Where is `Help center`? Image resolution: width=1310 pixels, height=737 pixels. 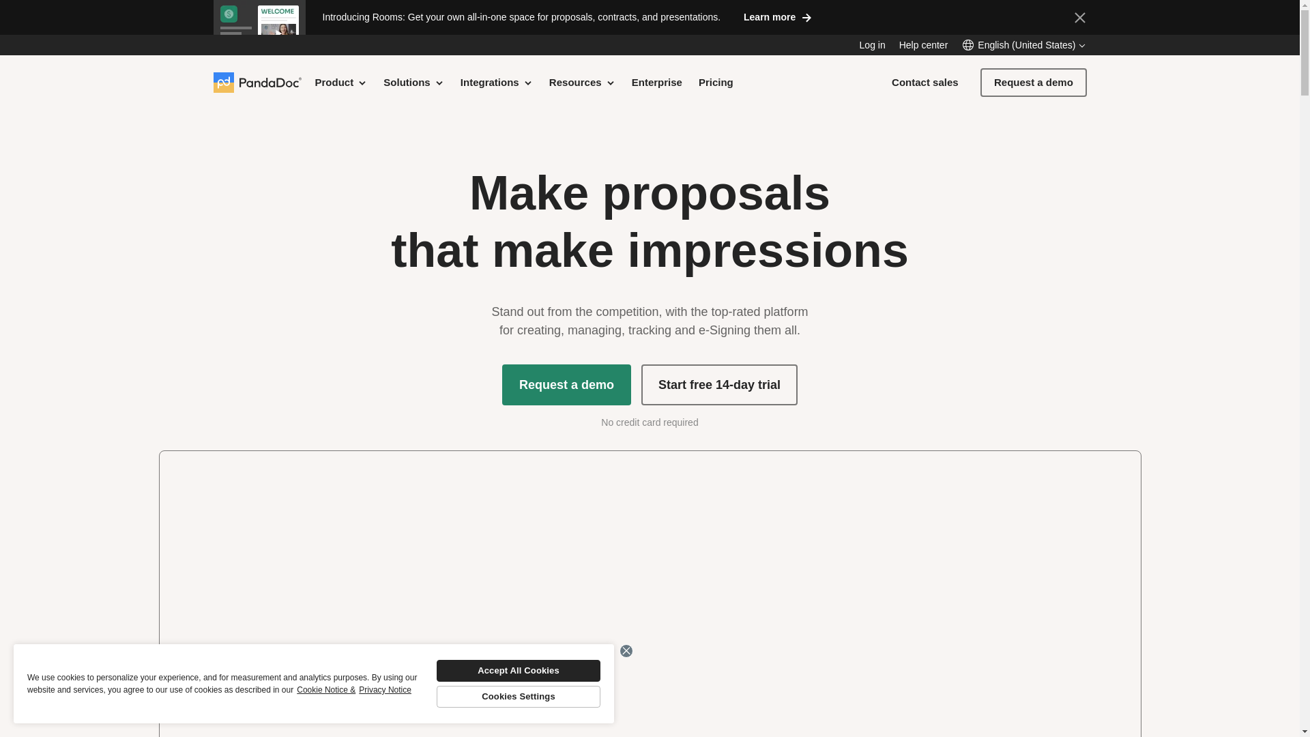
Help center is located at coordinates (924, 45).